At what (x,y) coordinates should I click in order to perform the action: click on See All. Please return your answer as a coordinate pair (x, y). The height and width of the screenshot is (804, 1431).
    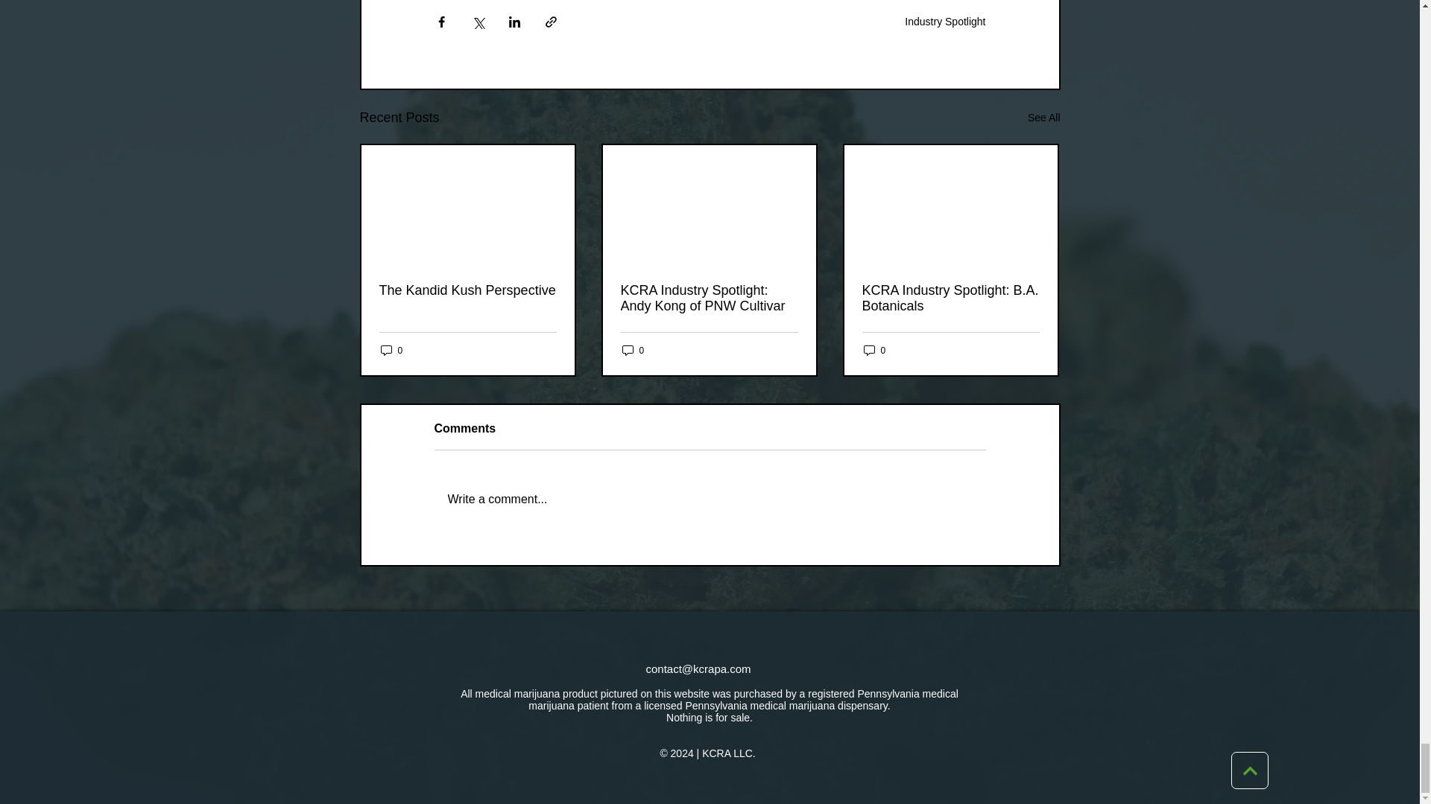
    Looking at the image, I should click on (1043, 118).